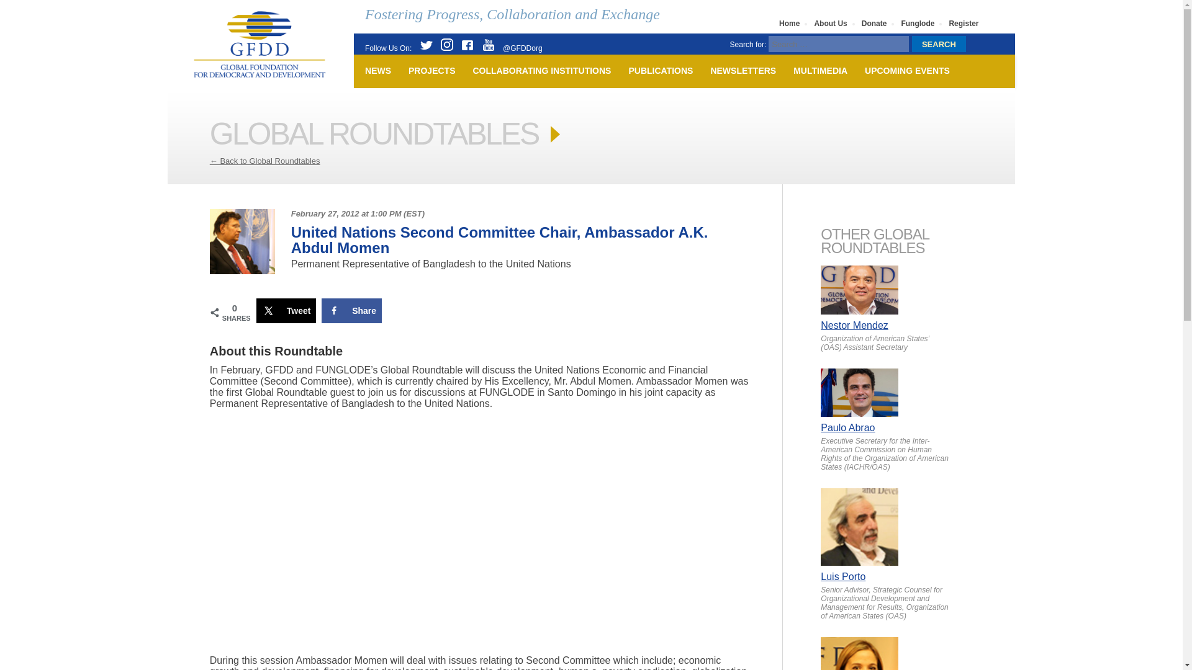 The height and width of the screenshot is (670, 1192). I want to click on Funglode, so click(918, 23).